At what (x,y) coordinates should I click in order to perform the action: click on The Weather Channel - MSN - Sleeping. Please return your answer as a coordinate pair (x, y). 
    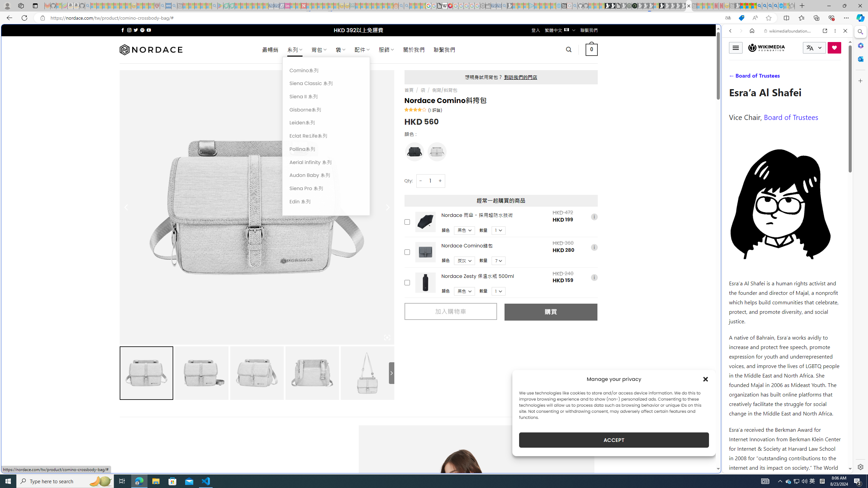
    Looking at the image, I should click on (105, 6).